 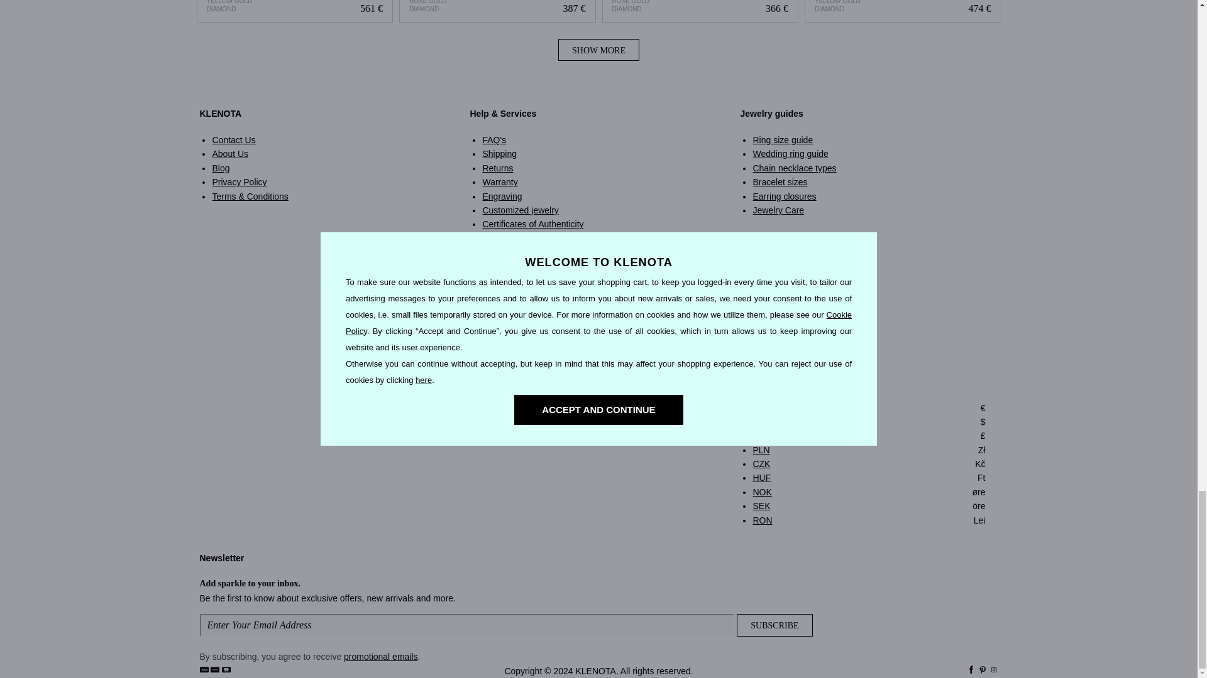 What do you see at coordinates (903, 11) in the screenshot?
I see `Sharmrock Diamond Pendant Earrings in Yellow Gold` at bounding box center [903, 11].